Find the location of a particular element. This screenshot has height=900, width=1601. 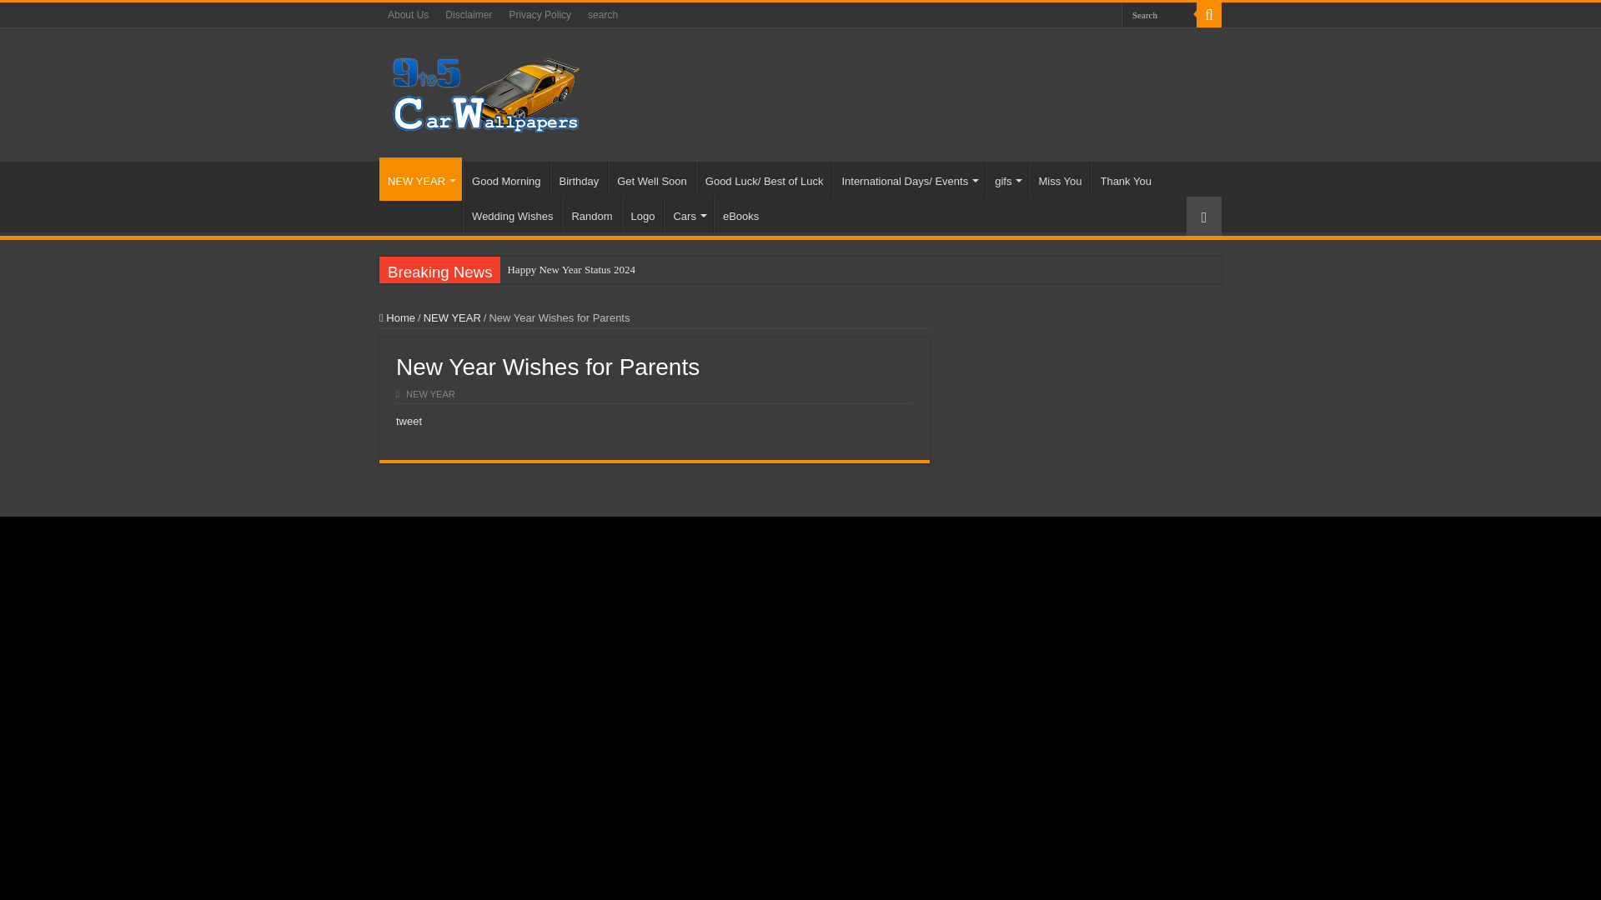

Birthday is located at coordinates (579, 179).